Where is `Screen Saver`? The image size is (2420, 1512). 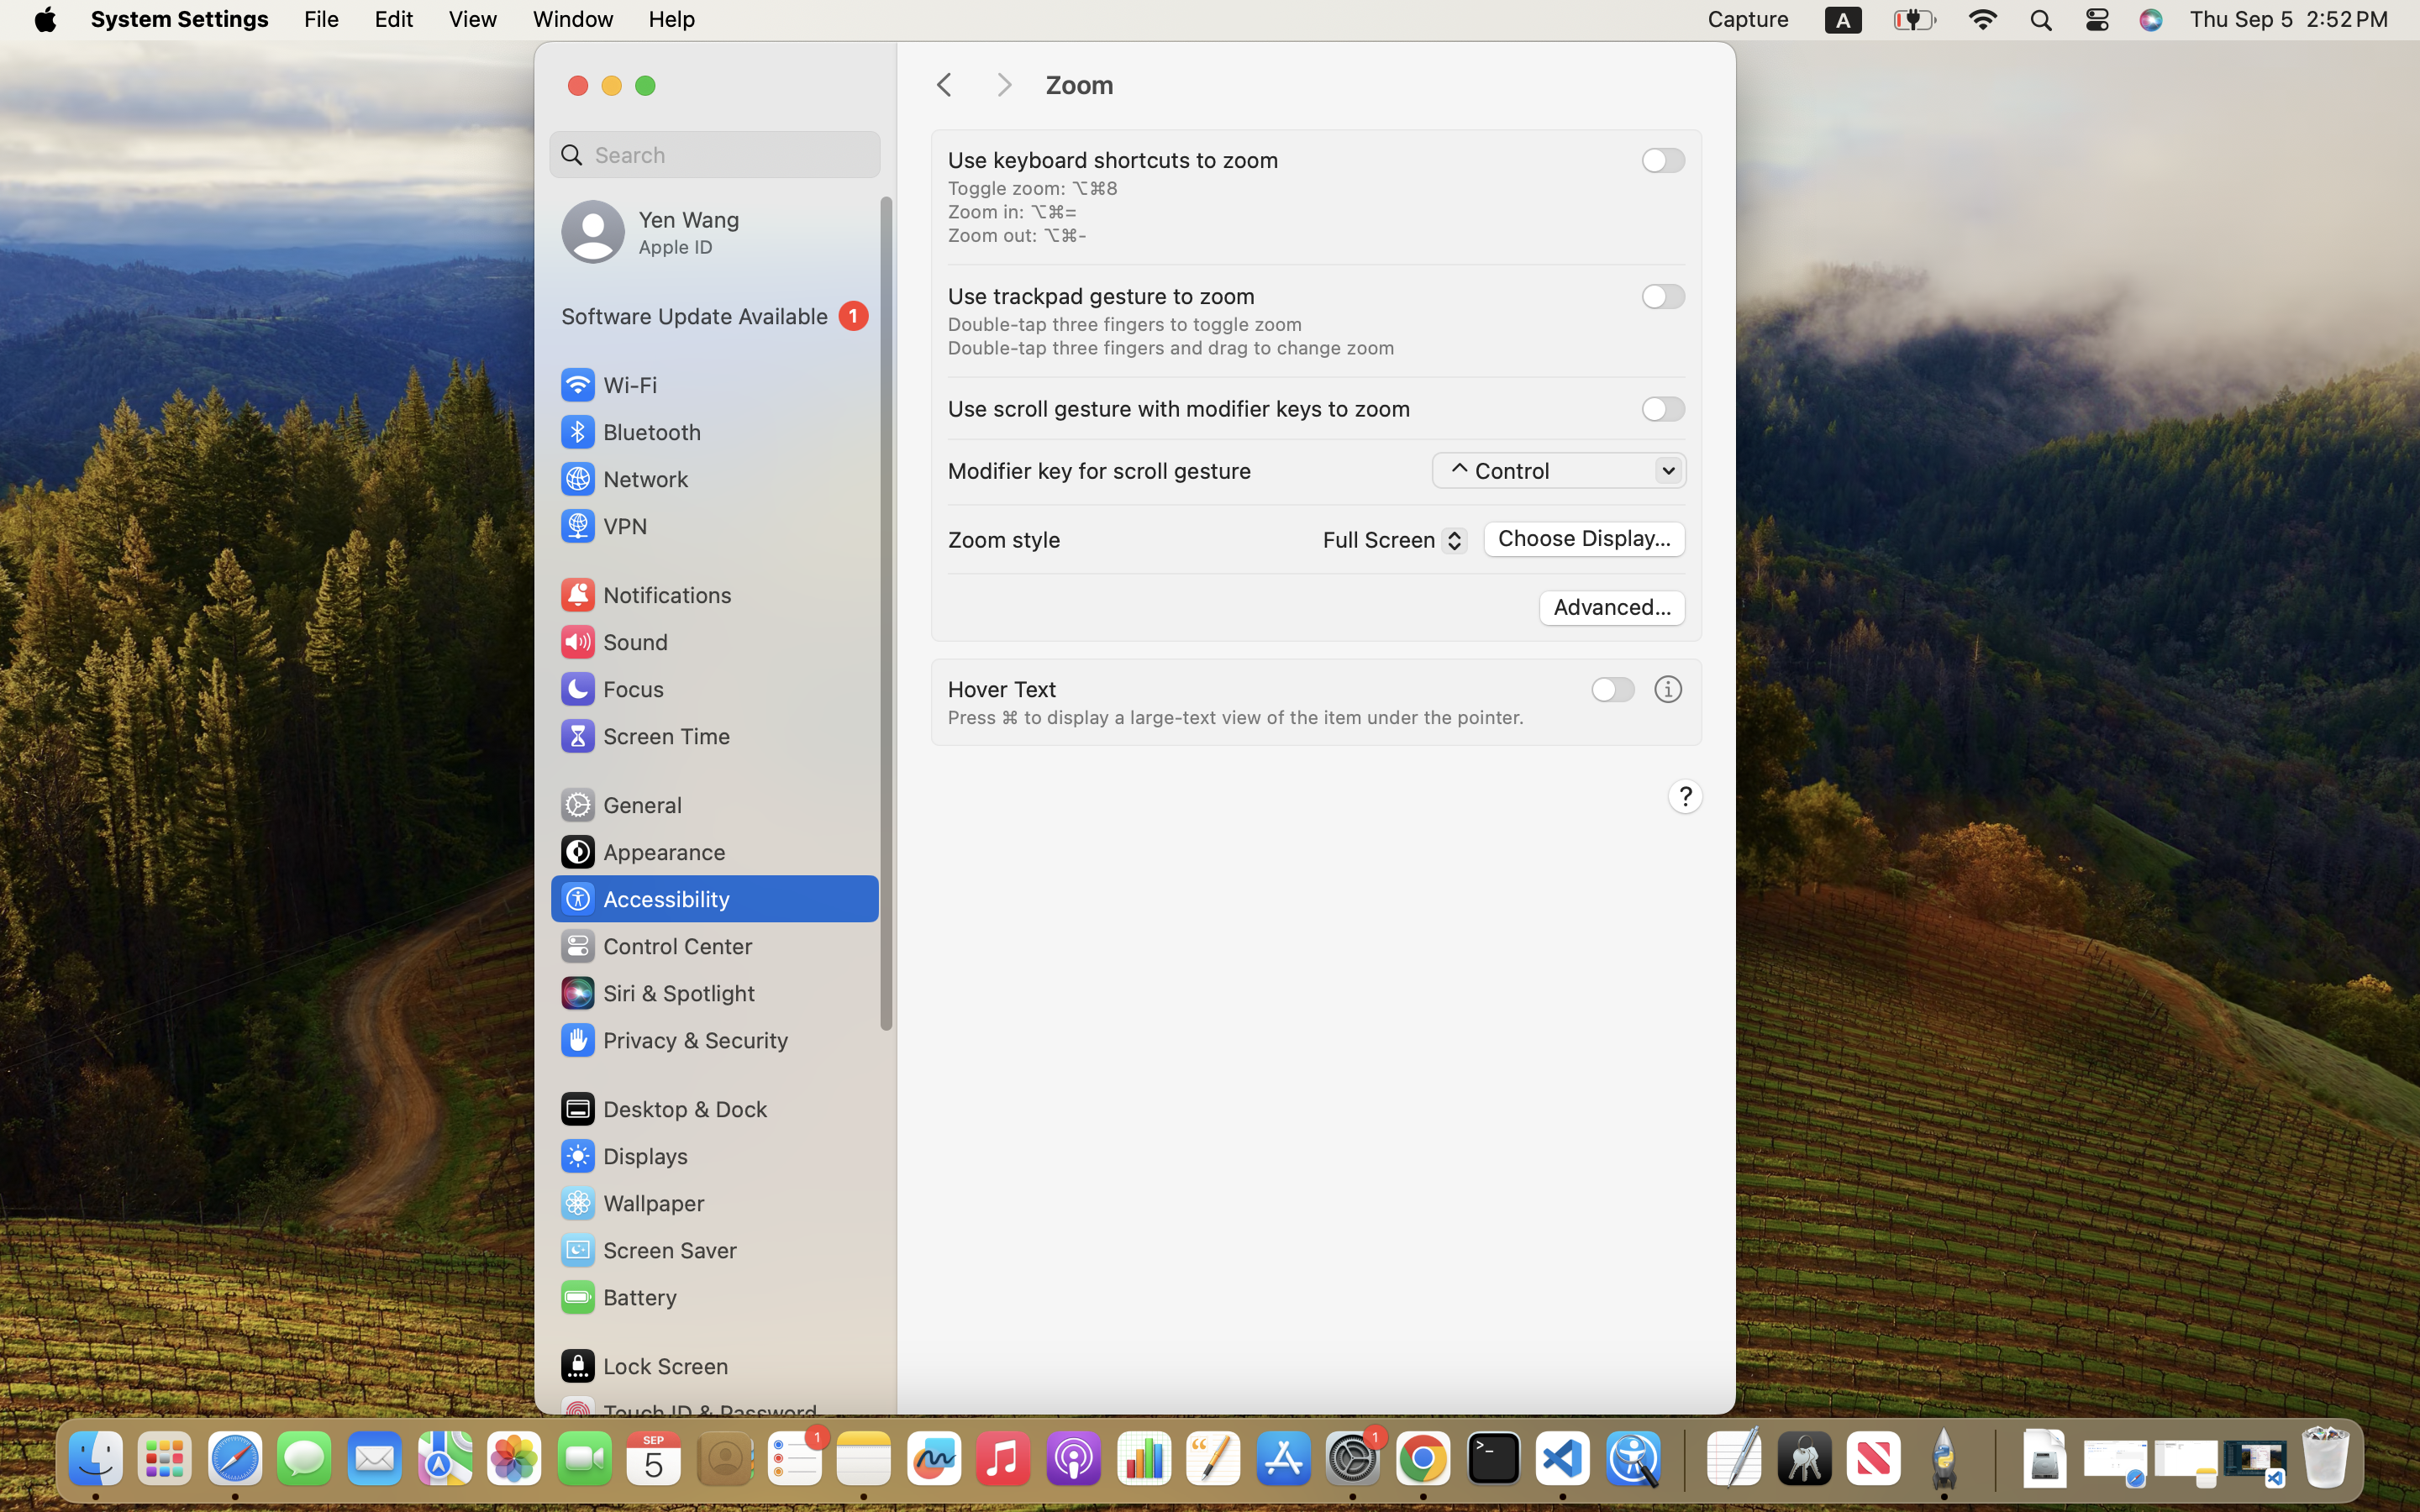
Screen Saver is located at coordinates (648, 1250).